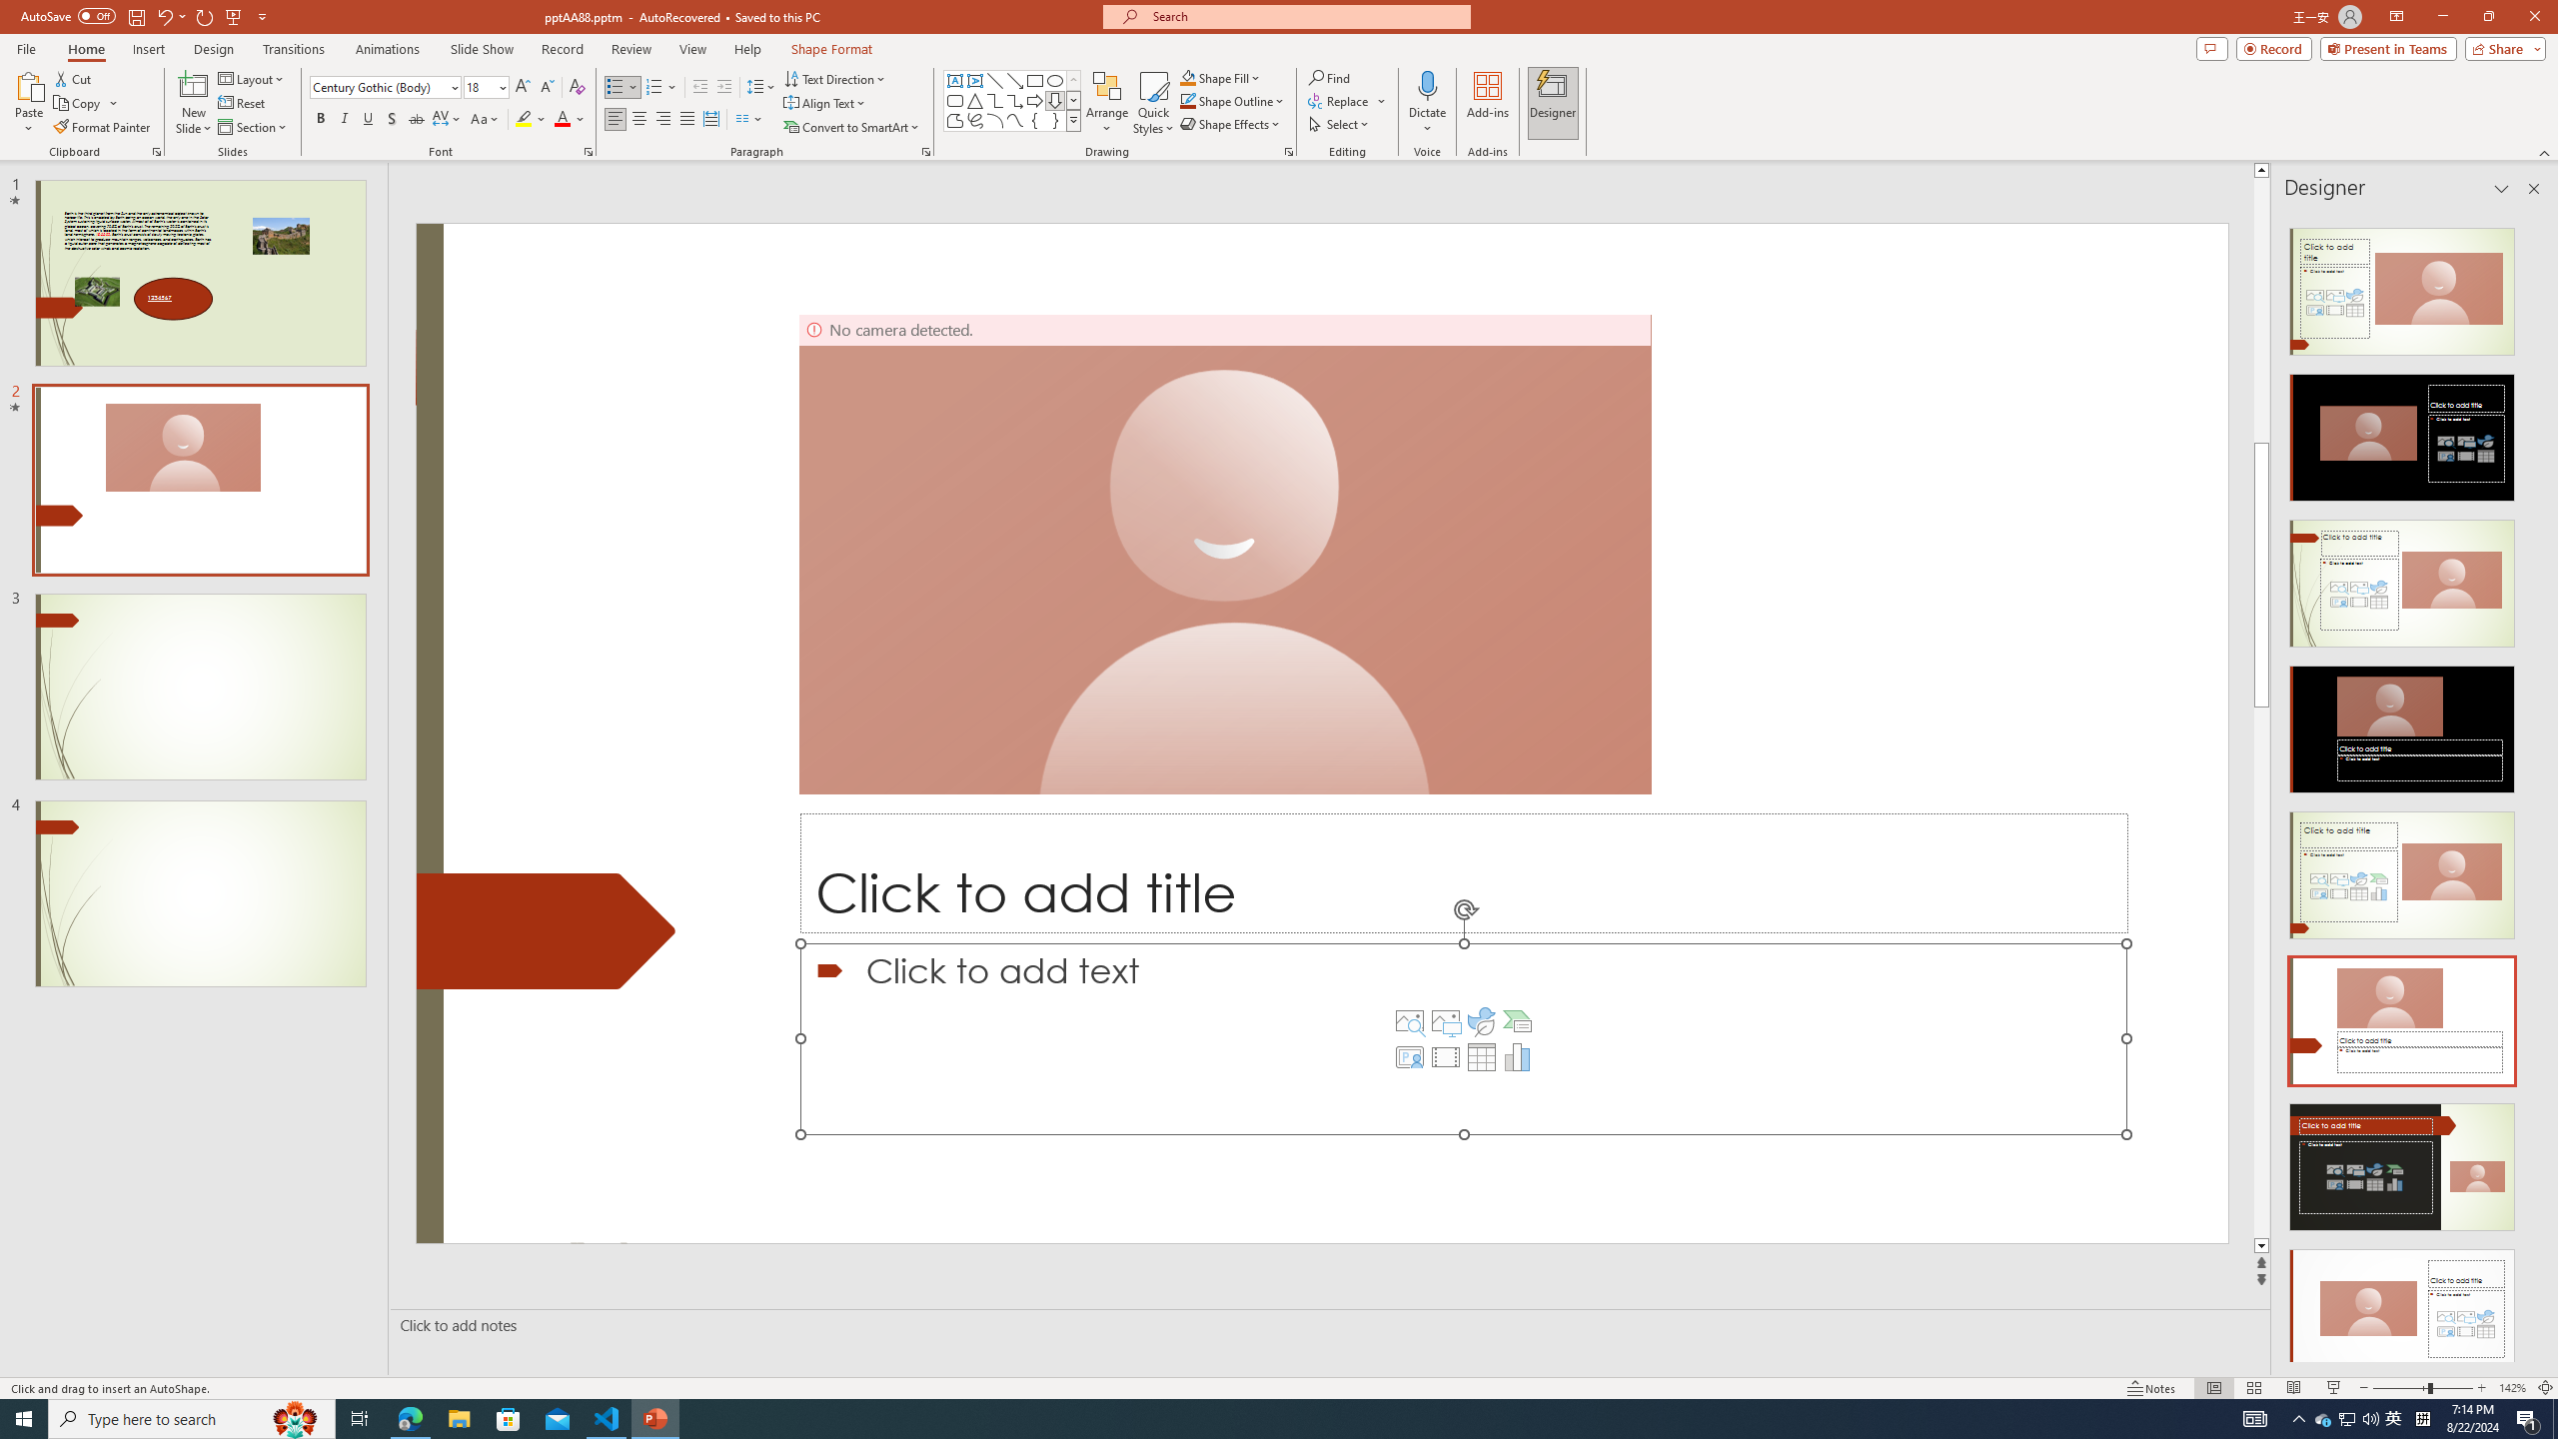  I want to click on Font Color Red, so click(562, 120).